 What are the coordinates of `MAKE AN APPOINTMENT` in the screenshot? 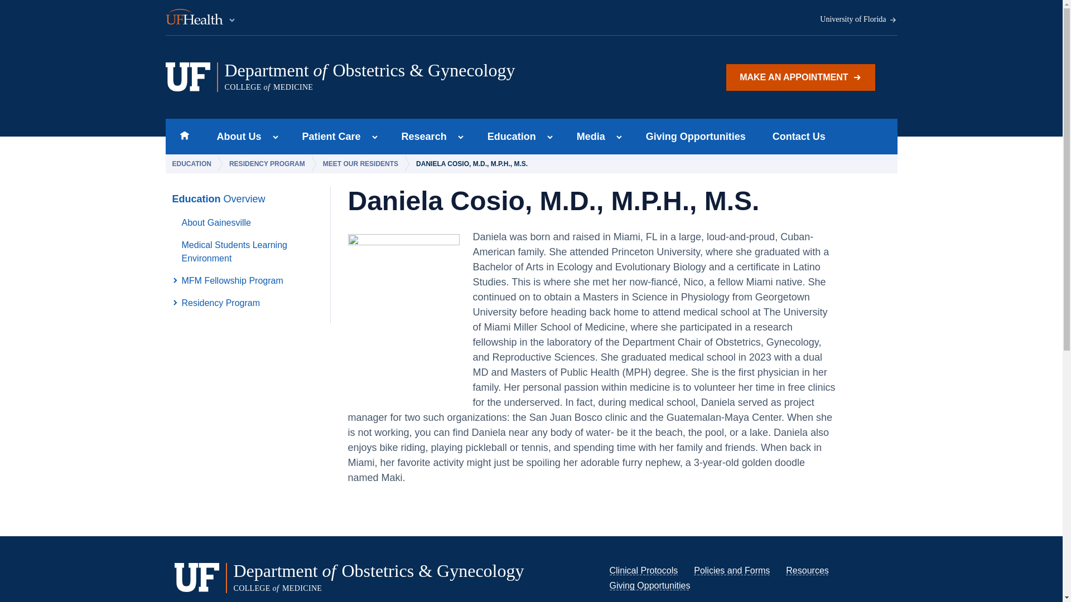 It's located at (800, 77).